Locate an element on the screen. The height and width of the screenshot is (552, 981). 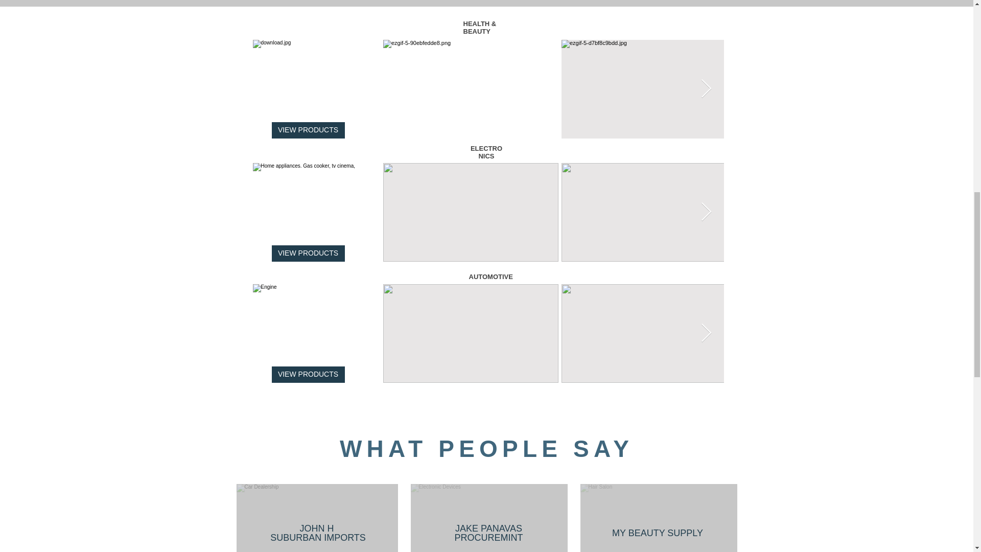
AUTOMOTIVE is located at coordinates (491, 276).